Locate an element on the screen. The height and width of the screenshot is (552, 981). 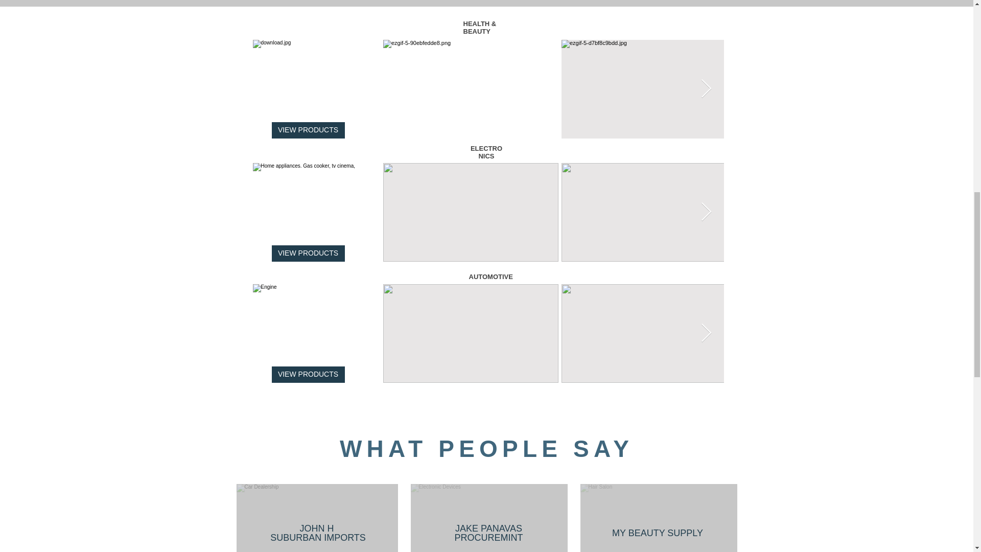
AUTOMOTIVE is located at coordinates (491, 276).